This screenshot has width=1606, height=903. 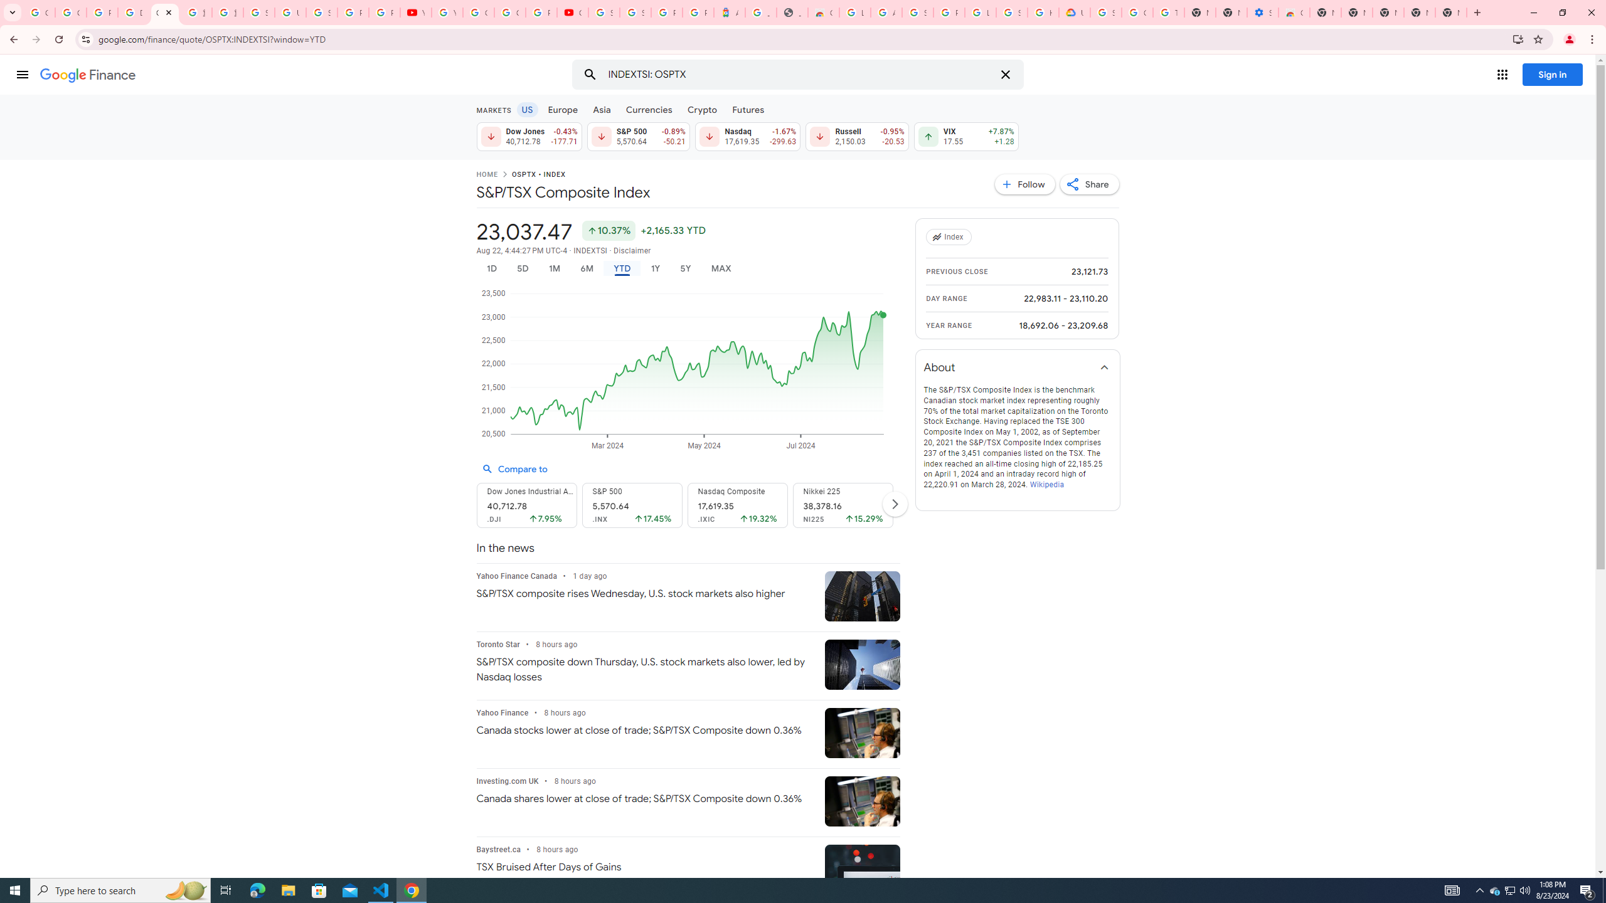 What do you see at coordinates (703, 109) in the screenshot?
I see `Crypto` at bounding box center [703, 109].